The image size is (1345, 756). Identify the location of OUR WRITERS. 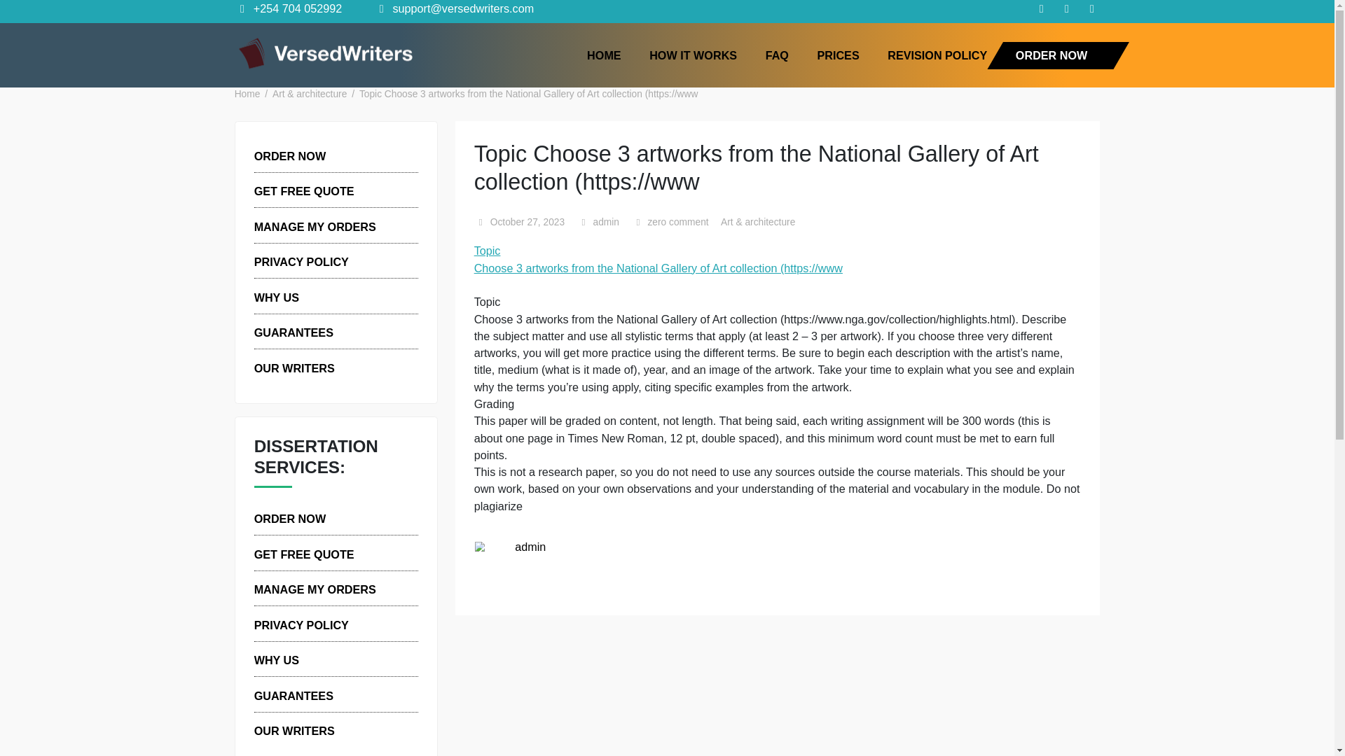
(327, 409).